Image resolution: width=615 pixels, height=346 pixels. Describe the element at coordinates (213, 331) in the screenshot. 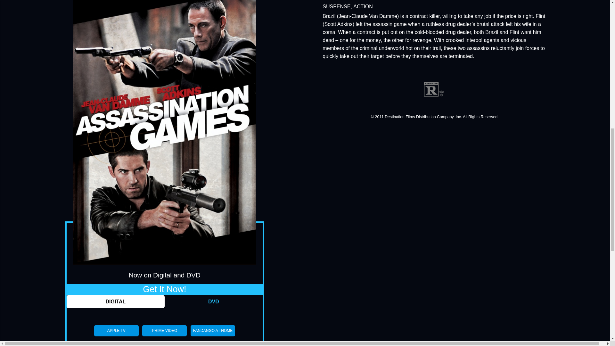

I see `FANDANGO AT HOME` at that location.